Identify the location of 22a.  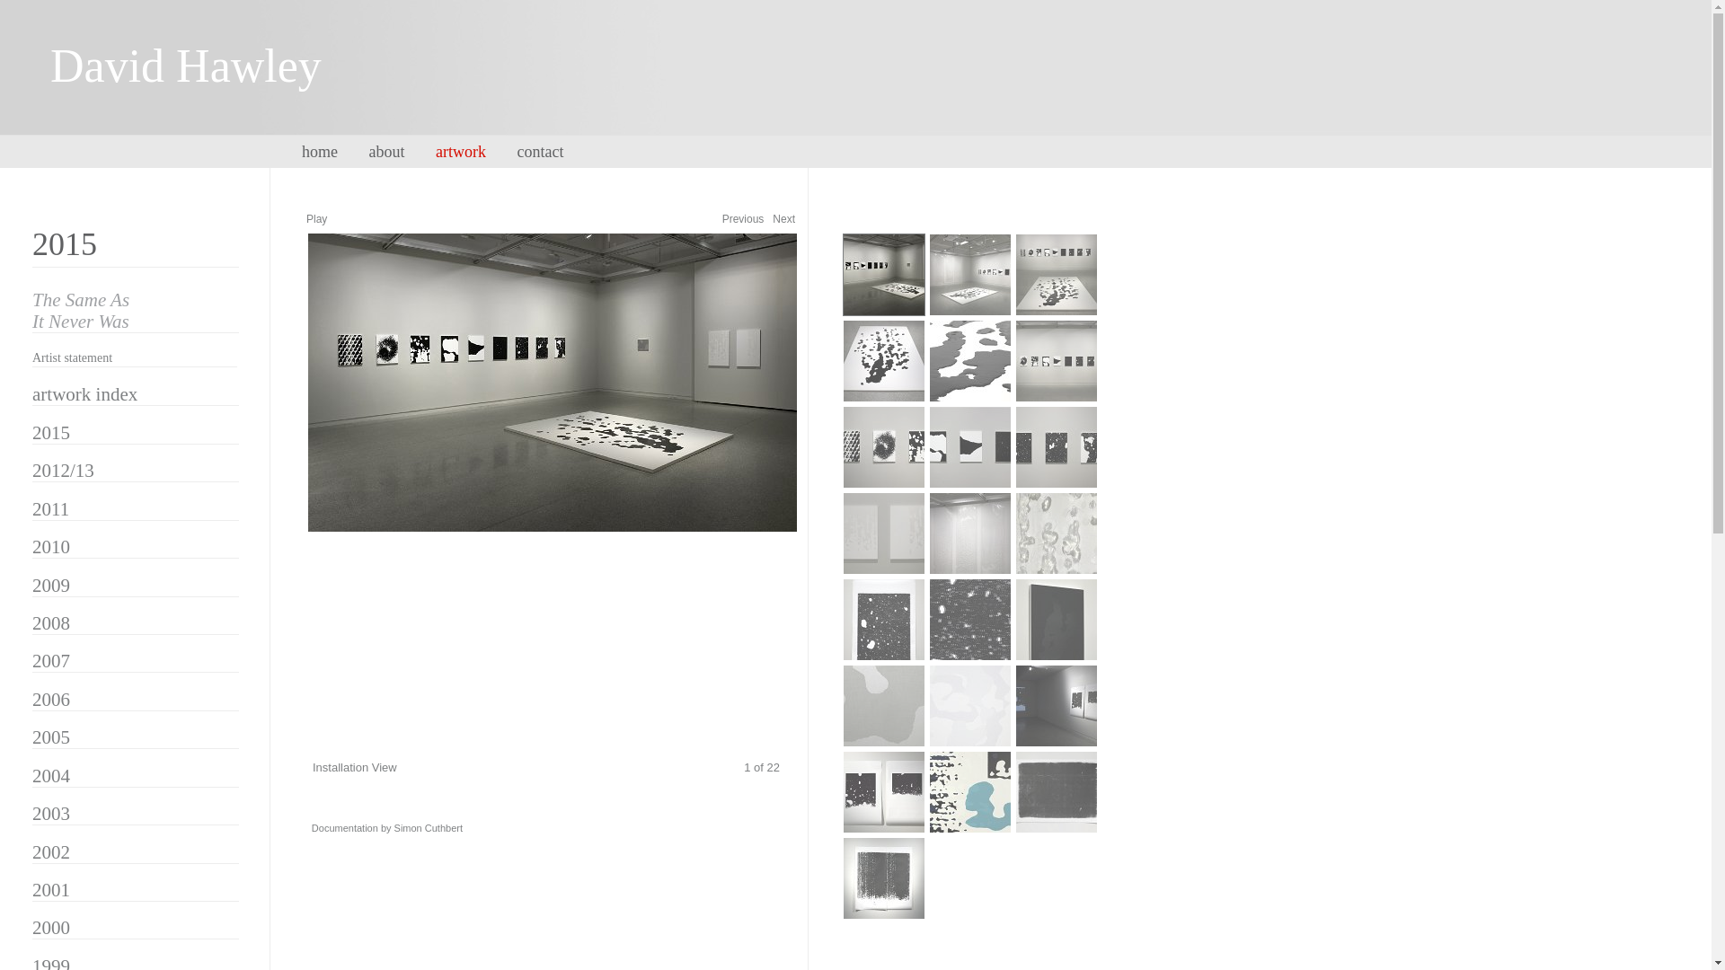
(884, 878).